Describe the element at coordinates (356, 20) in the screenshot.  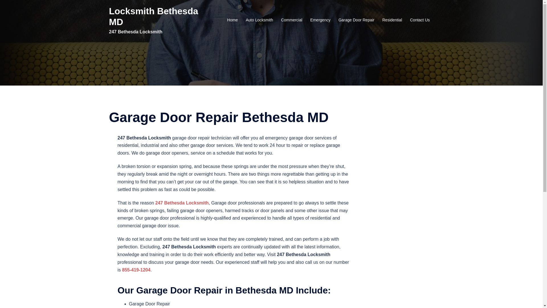
I see `Garage Door Repair` at that location.